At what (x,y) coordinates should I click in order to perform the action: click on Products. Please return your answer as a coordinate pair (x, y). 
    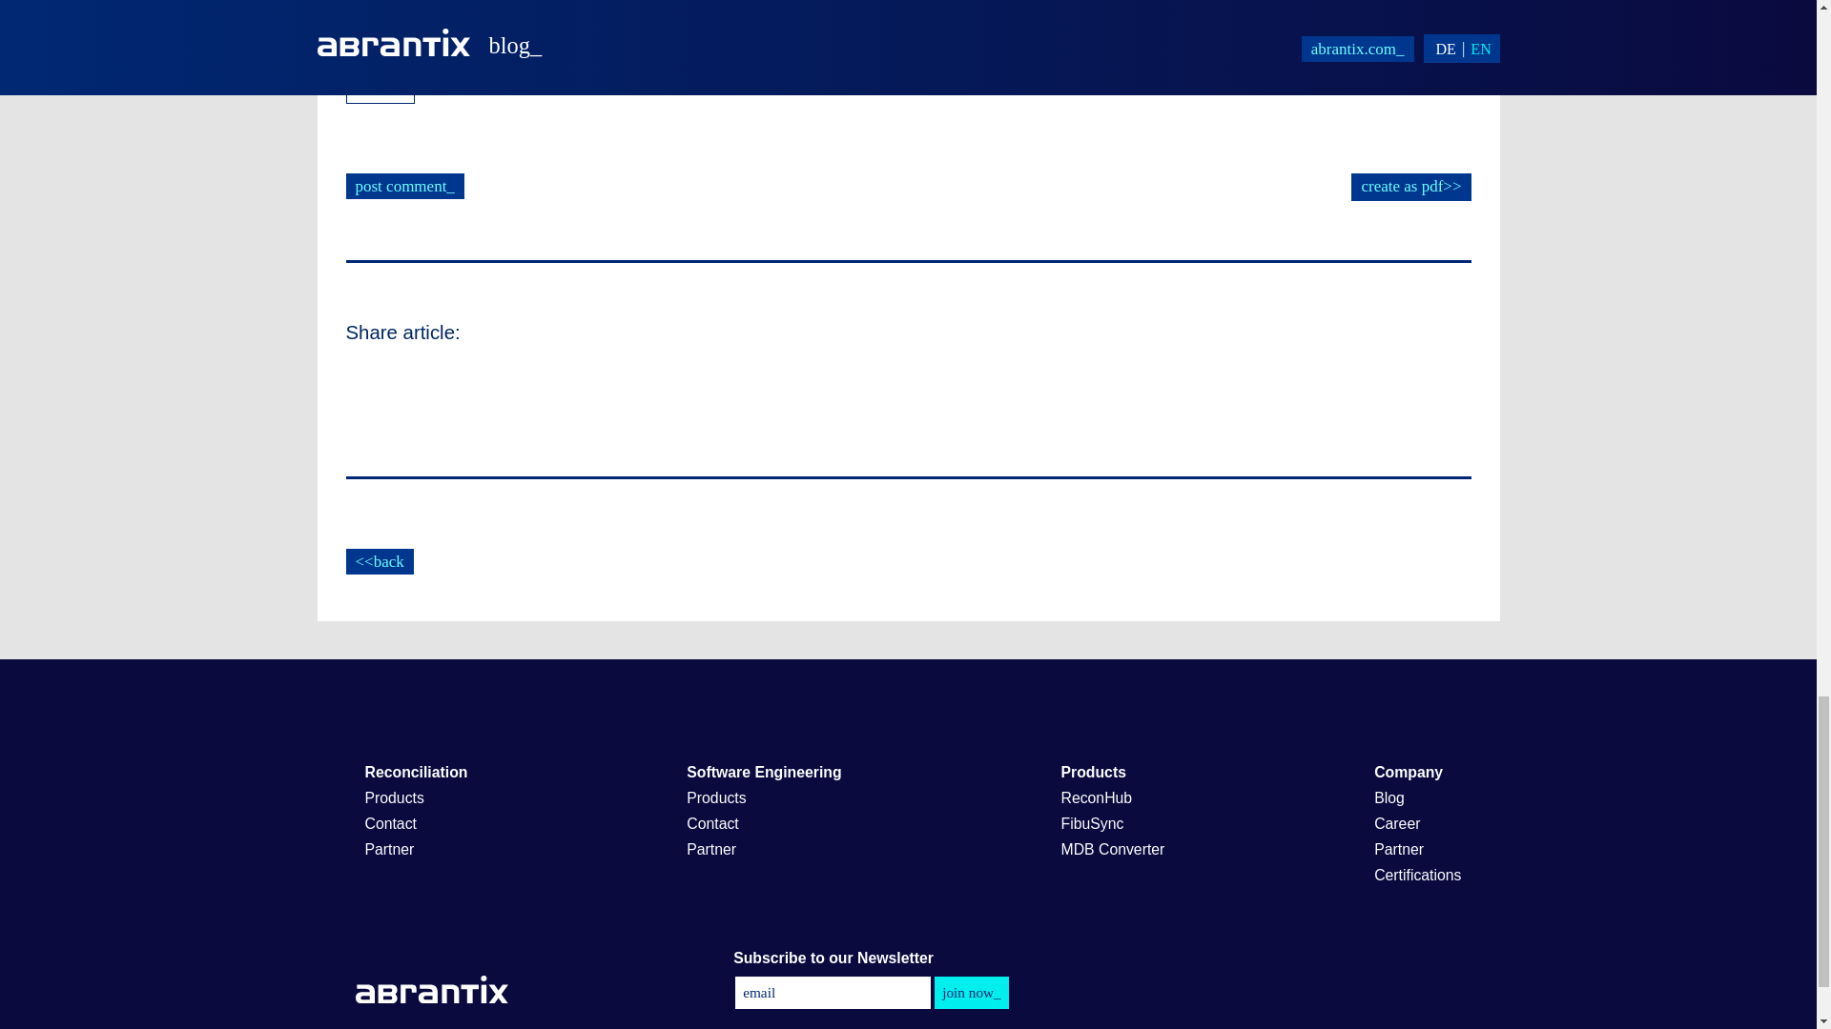
    Looking at the image, I should click on (1107, 772).